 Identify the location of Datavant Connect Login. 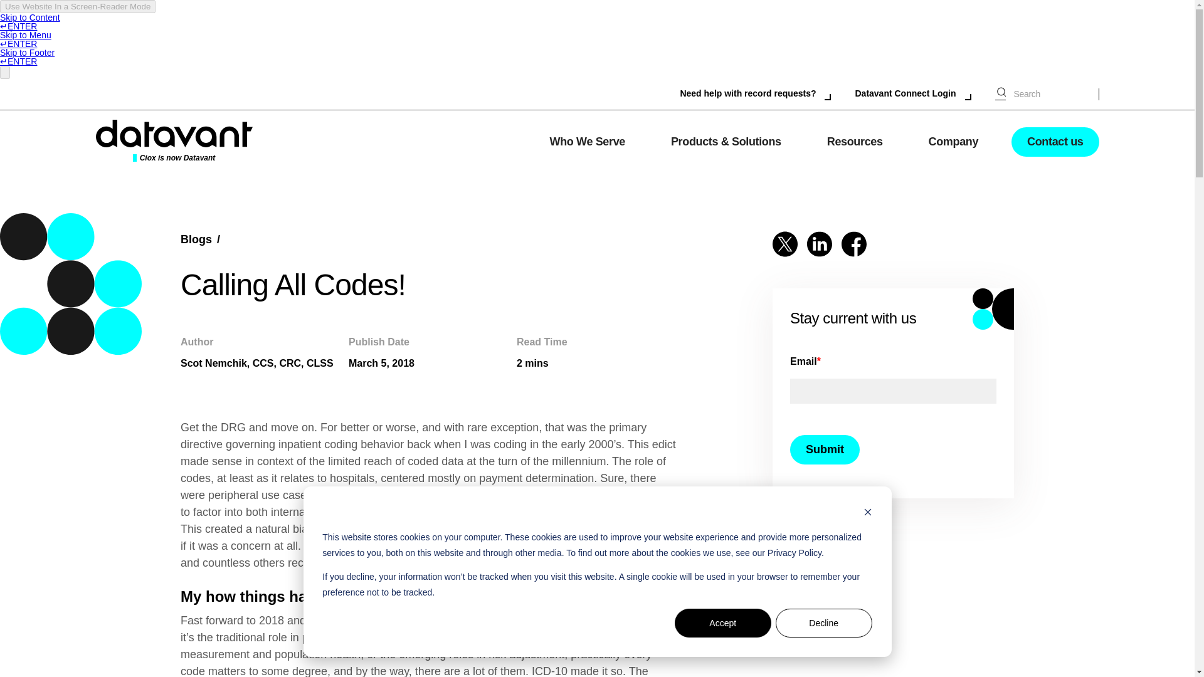
(912, 94).